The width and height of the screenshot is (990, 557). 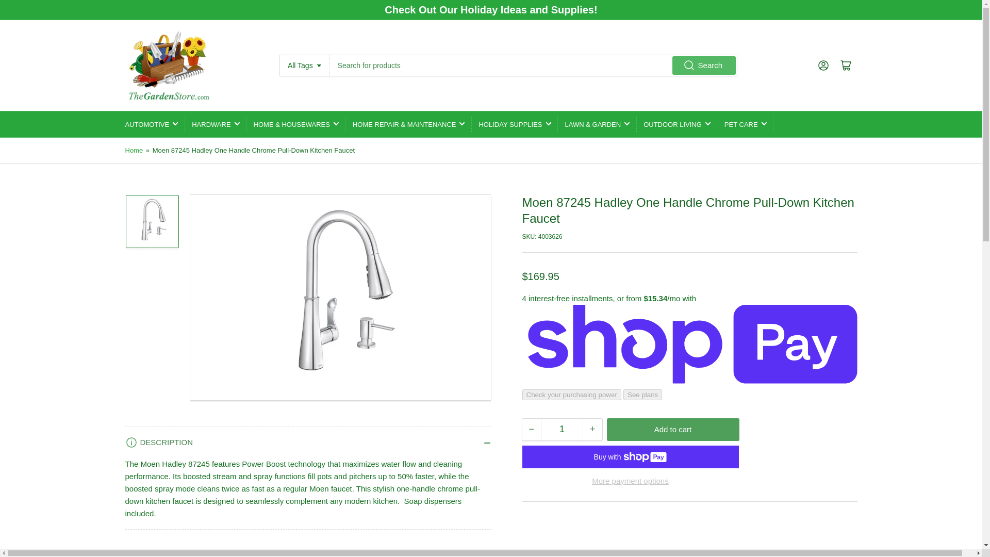 I want to click on Check Out Our Holiday Ideas and Supplies!, so click(x=491, y=9).